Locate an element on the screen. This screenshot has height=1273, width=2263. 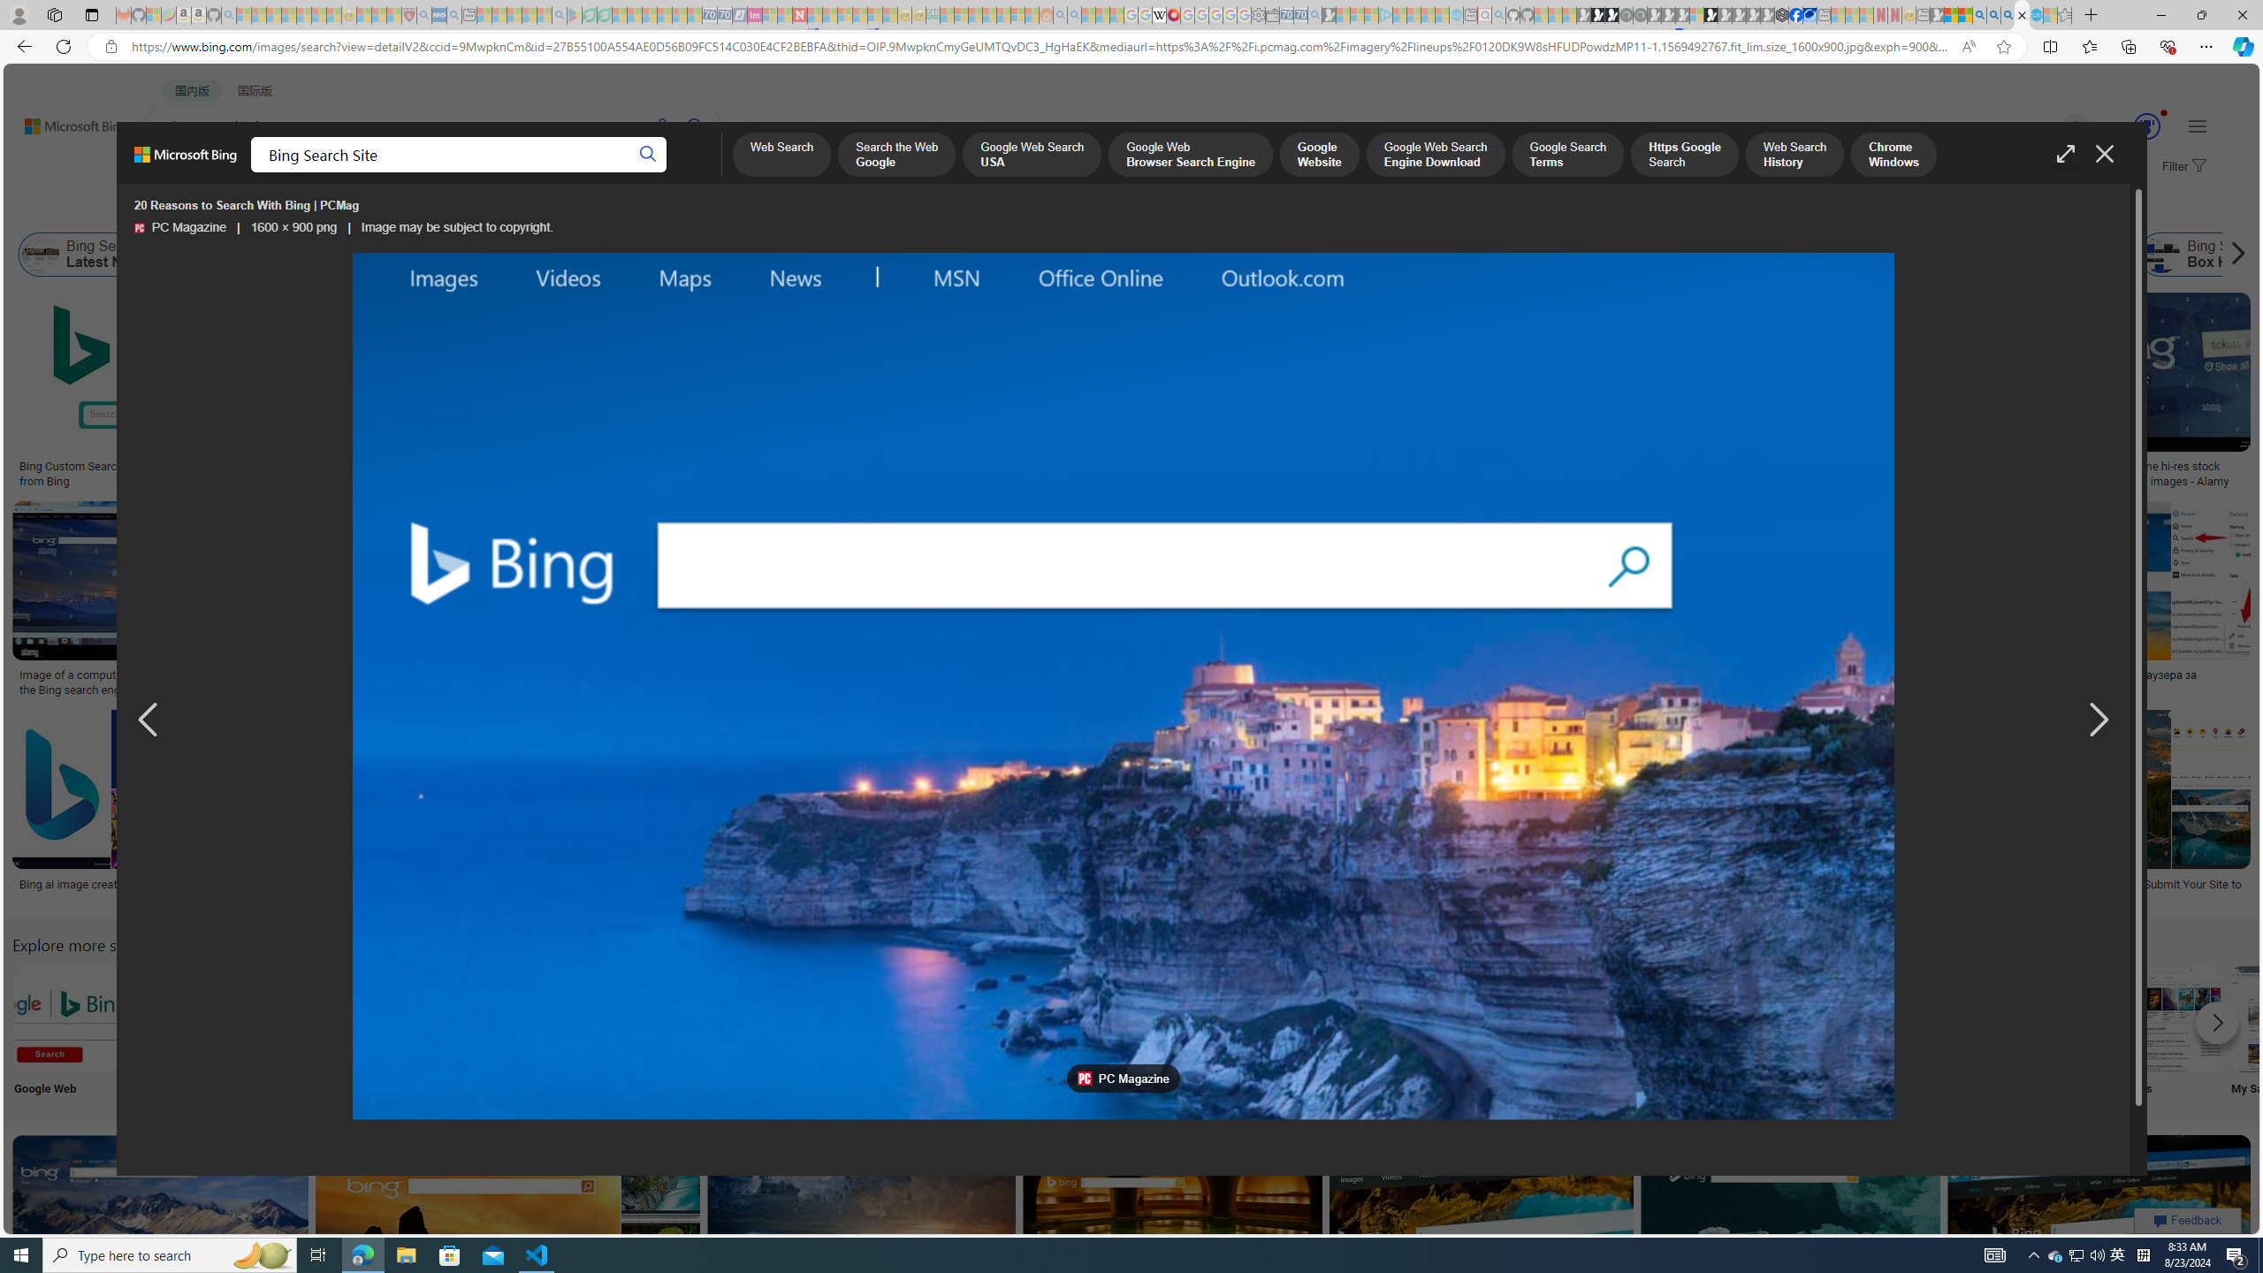
favicon PC Magazine is located at coordinates (1122, 1079).